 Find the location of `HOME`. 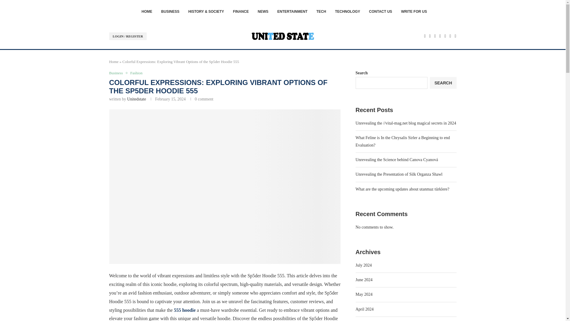

HOME is located at coordinates (147, 11).